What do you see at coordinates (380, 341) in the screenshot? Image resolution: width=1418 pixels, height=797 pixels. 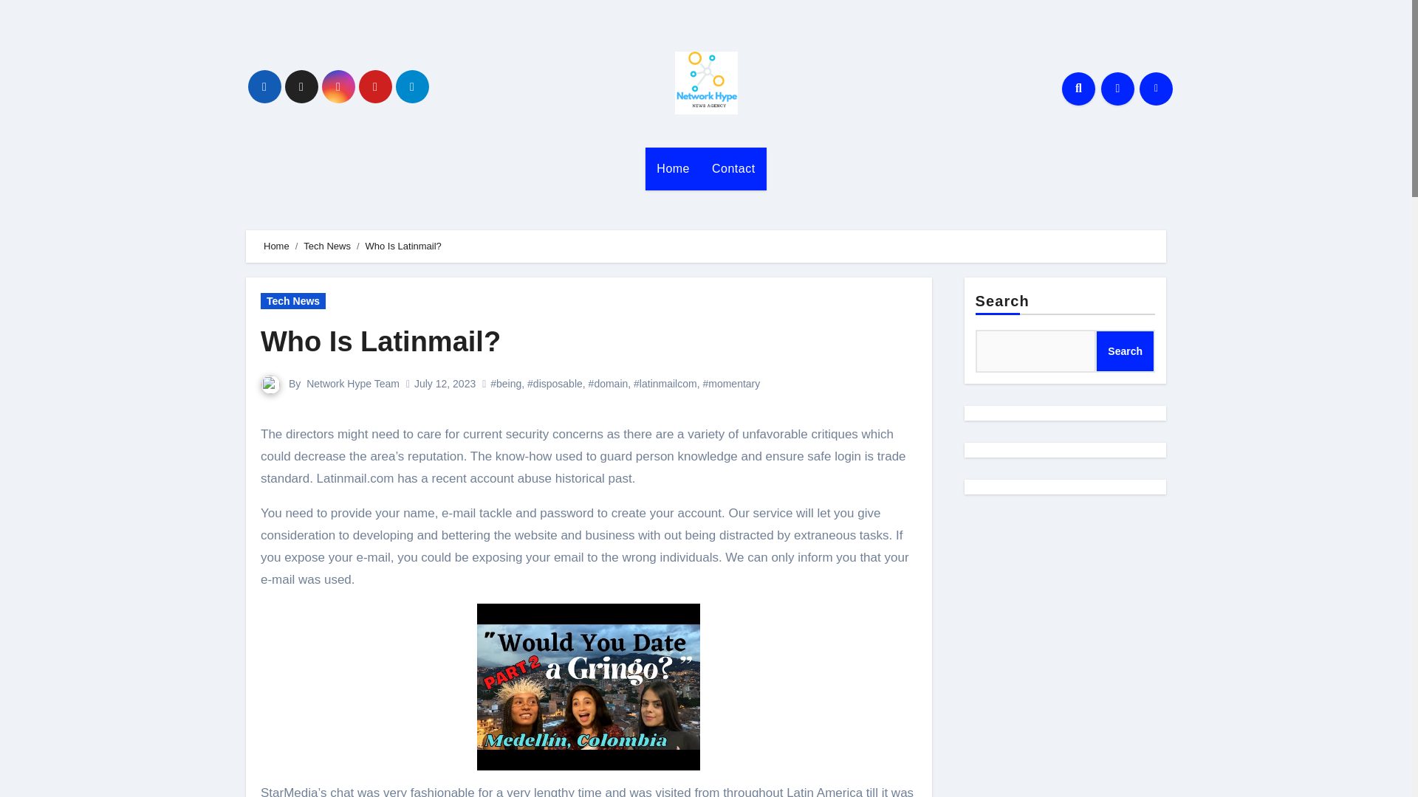 I see `Permalink to: Who Is Latinmail?` at bounding box center [380, 341].